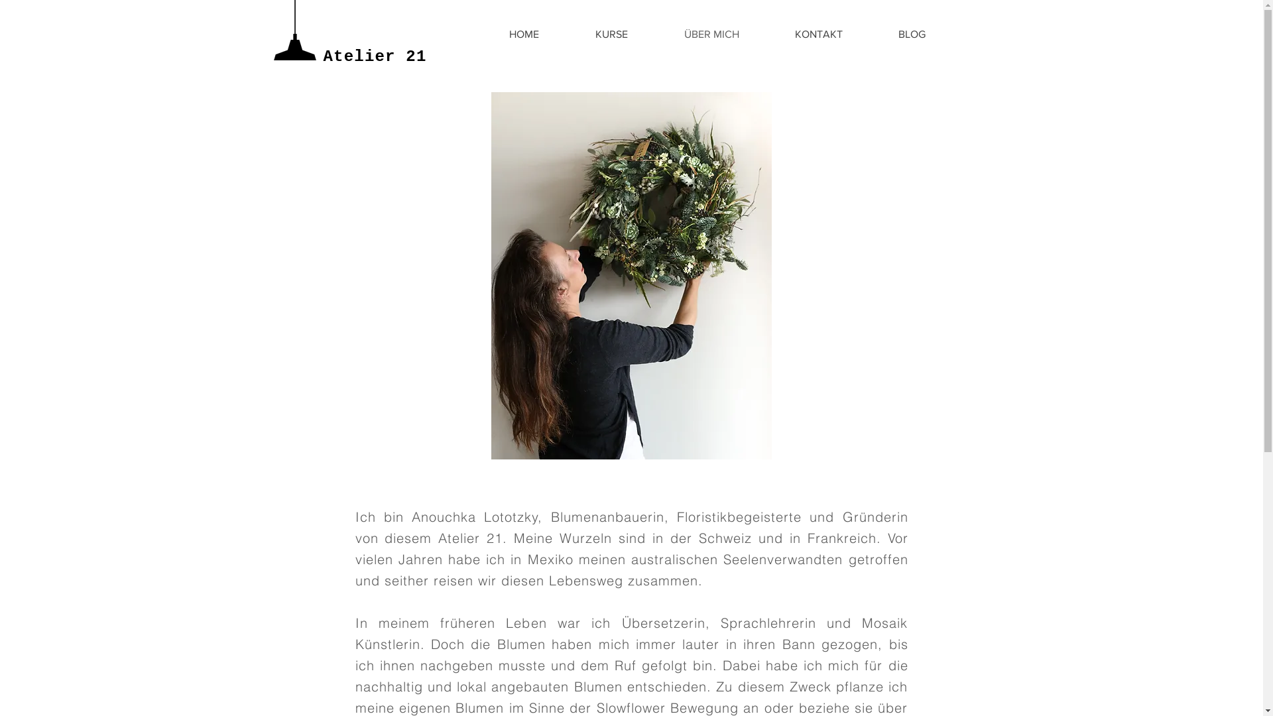 The height and width of the screenshot is (716, 1273). What do you see at coordinates (631, 276) in the screenshot?
I see `anouchka_and_the_sun2.jpg` at bounding box center [631, 276].